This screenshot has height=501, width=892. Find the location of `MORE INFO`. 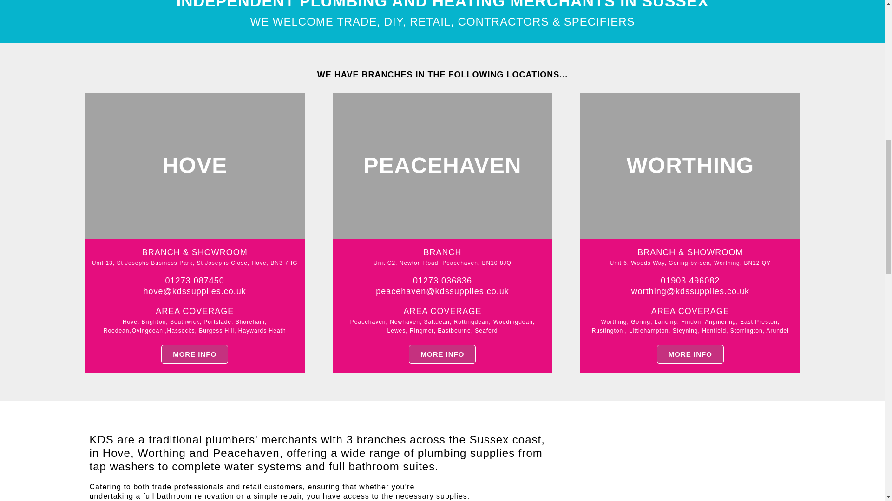

MORE INFO is located at coordinates (690, 354).